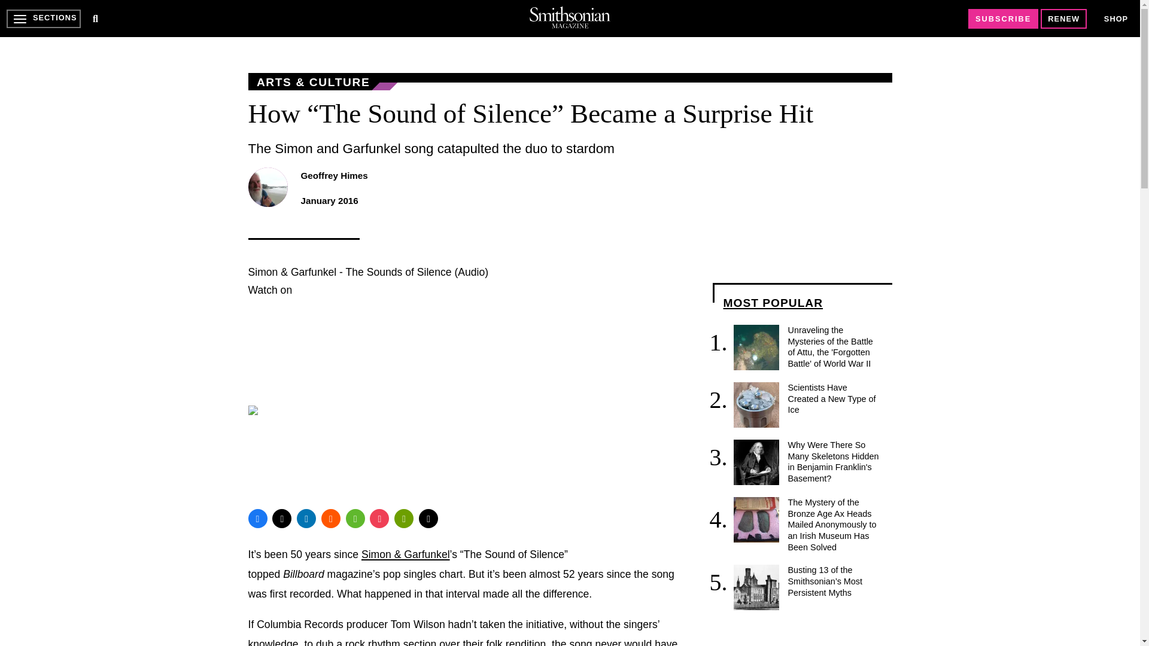 The height and width of the screenshot is (646, 1149). I want to click on Twitter, so click(282, 519).